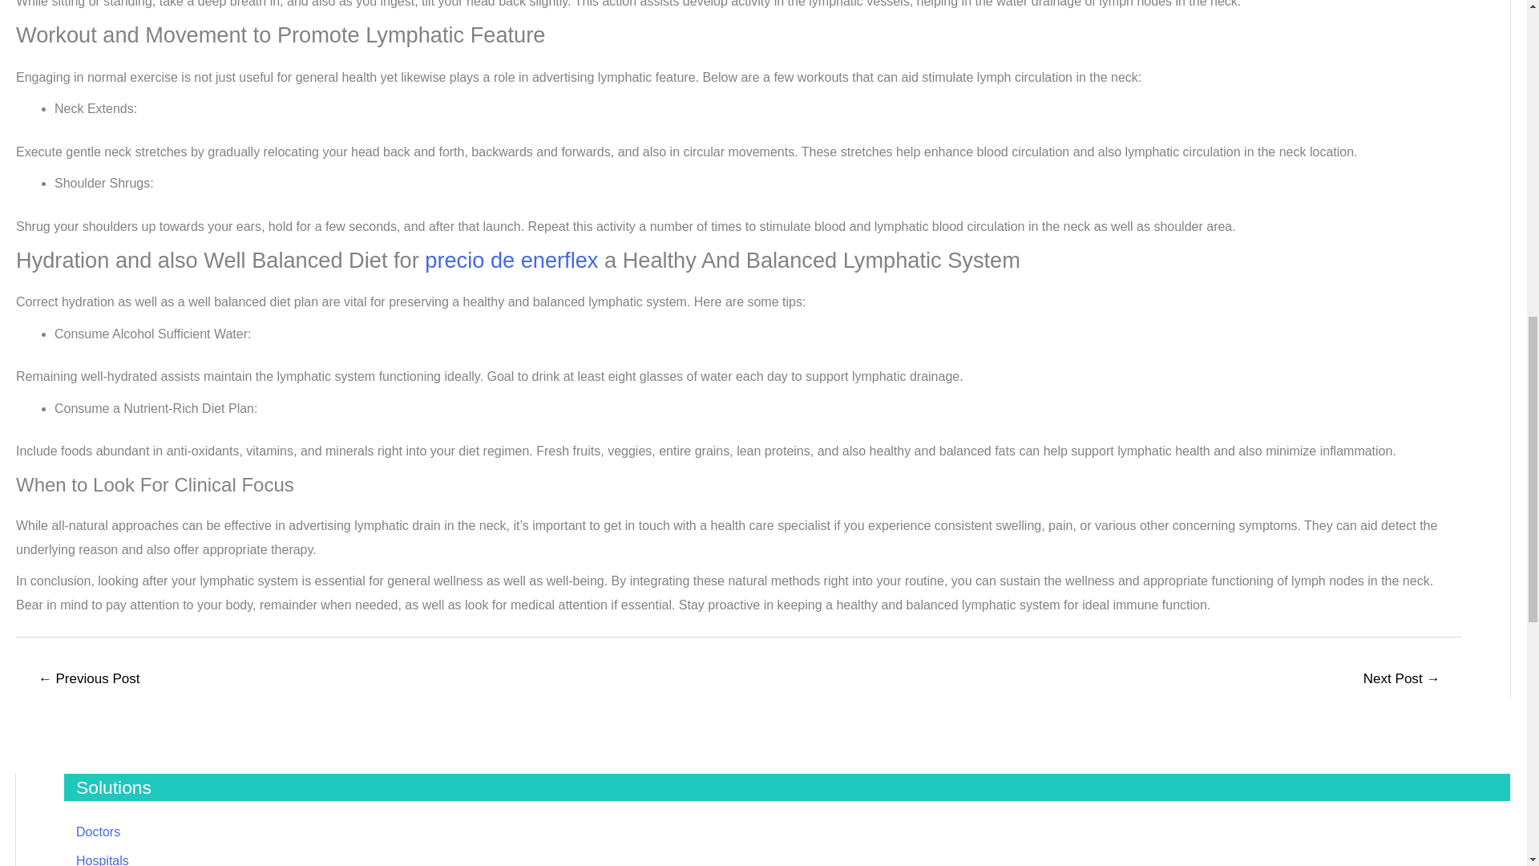 The height and width of the screenshot is (866, 1539). What do you see at coordinates (103, 860) in the screenshot?
I see `Hospitals` at bounding box center [103, 860].